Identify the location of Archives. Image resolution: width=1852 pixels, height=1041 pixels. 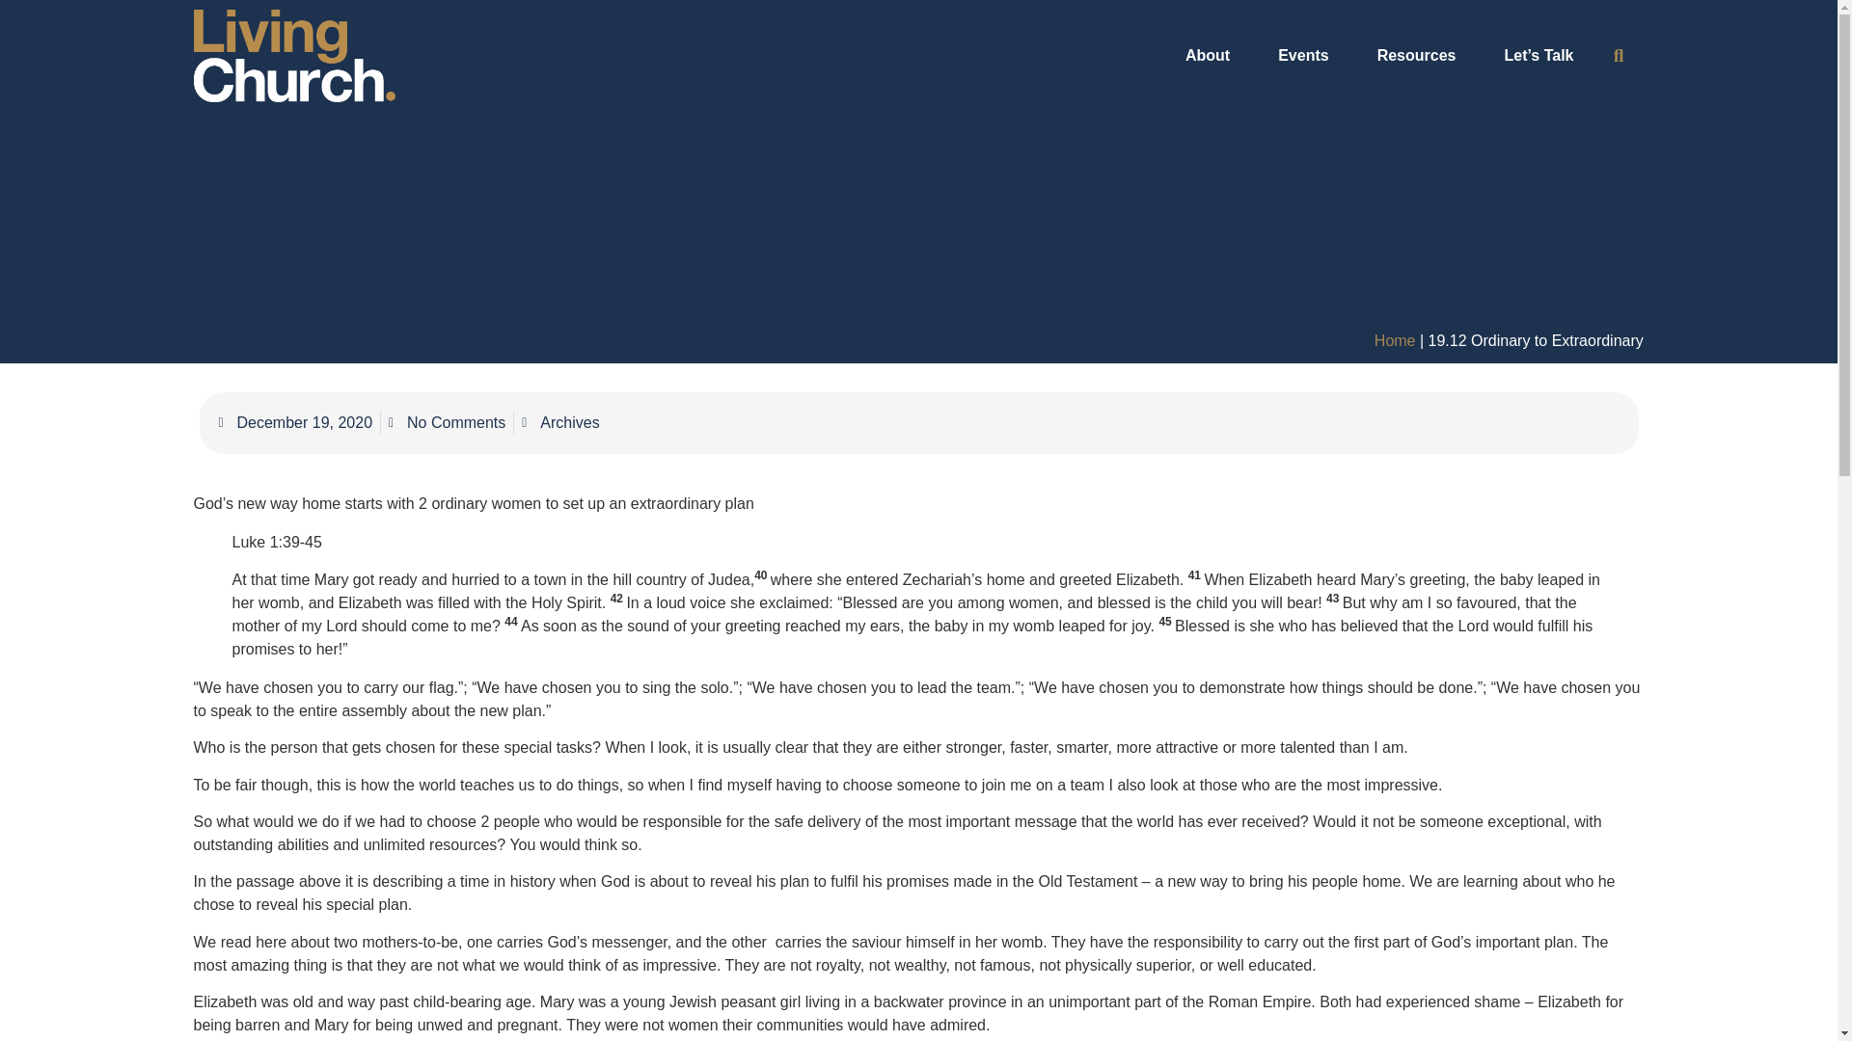
(569, 422).